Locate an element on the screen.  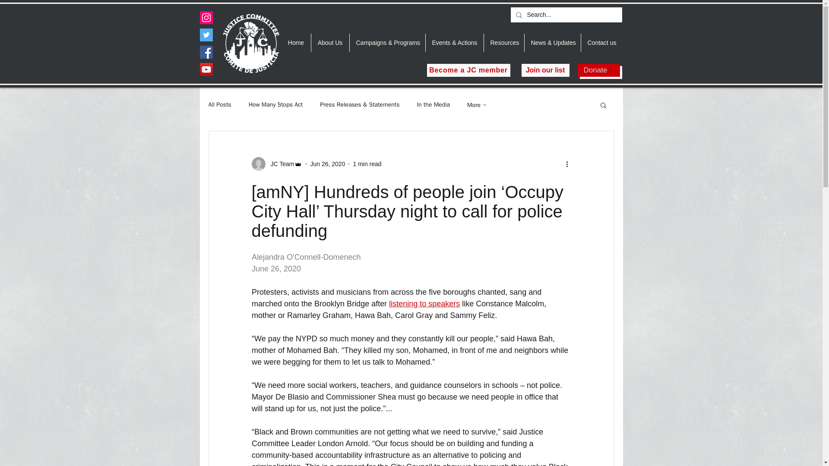
In the Media is located at coordinates (433, 104).